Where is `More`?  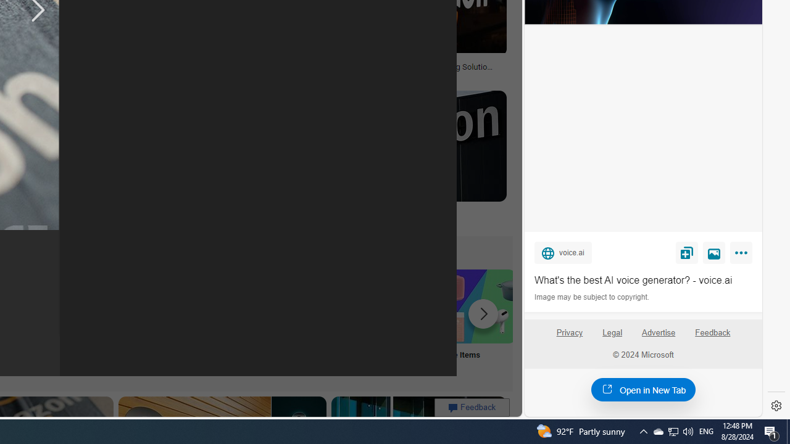
More is located at coordinates (743, 255).